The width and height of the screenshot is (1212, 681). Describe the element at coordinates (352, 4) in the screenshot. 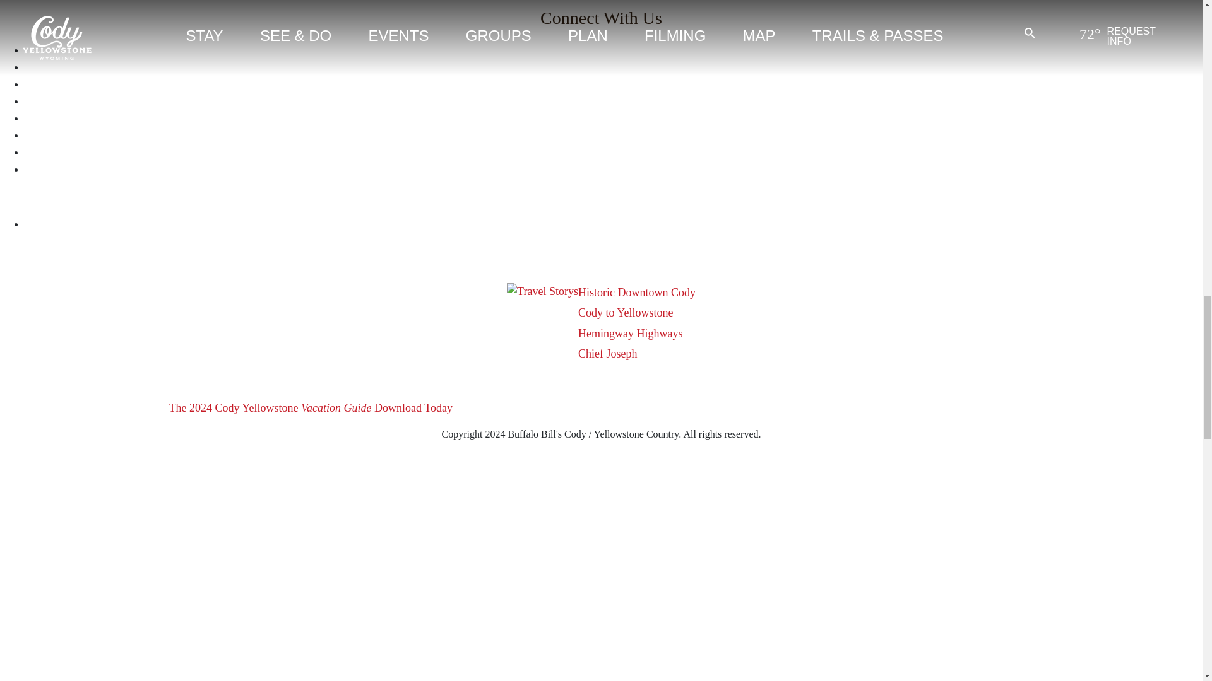

I see `Questions? Contact us!` at that location.